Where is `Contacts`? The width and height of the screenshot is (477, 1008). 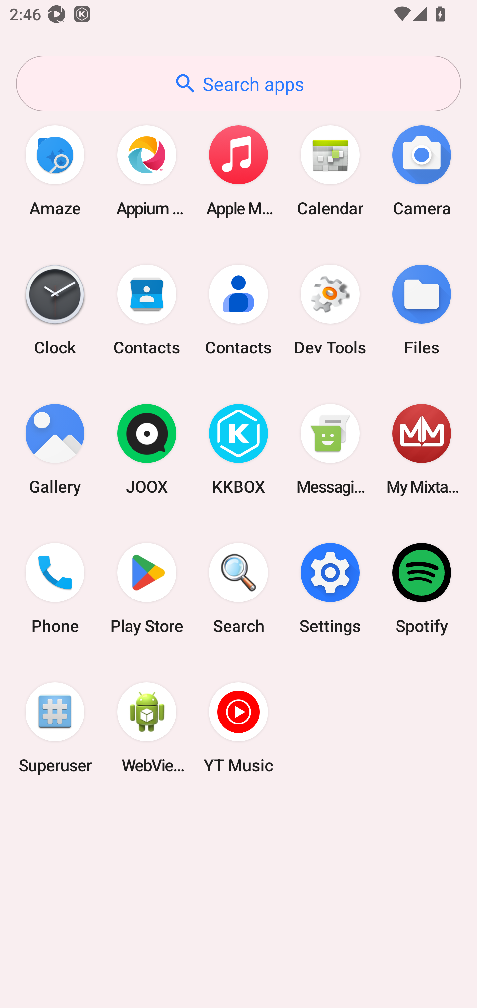
Contacts is located at coordinates (238, 310).